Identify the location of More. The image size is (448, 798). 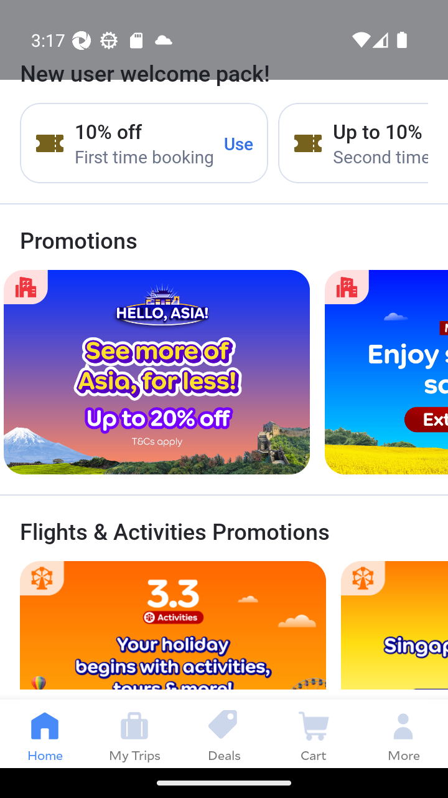
(403, 733).